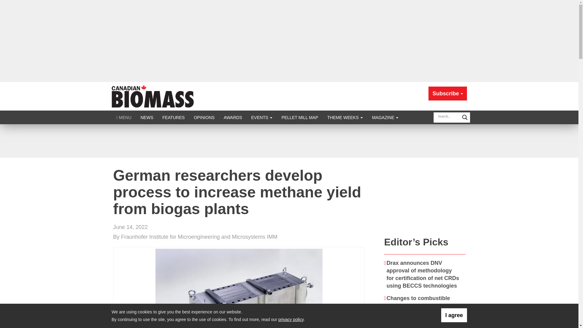 This screenshot has width=583, height=328. Describe the element at coordinates (174, 117) in the screenshot. I see `FEATURES` at that location.